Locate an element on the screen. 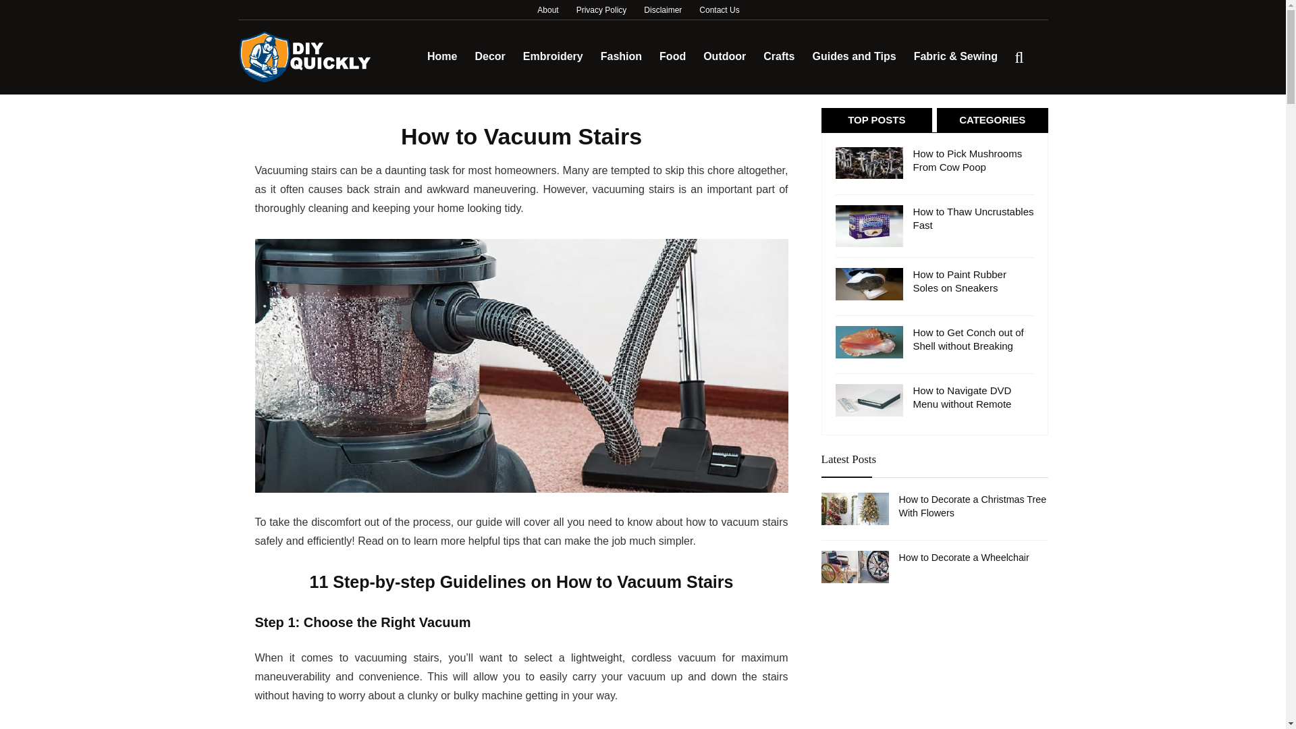 This screenshot has height=729, width=1296. Disclaimer is located at coordinates (663, 9).